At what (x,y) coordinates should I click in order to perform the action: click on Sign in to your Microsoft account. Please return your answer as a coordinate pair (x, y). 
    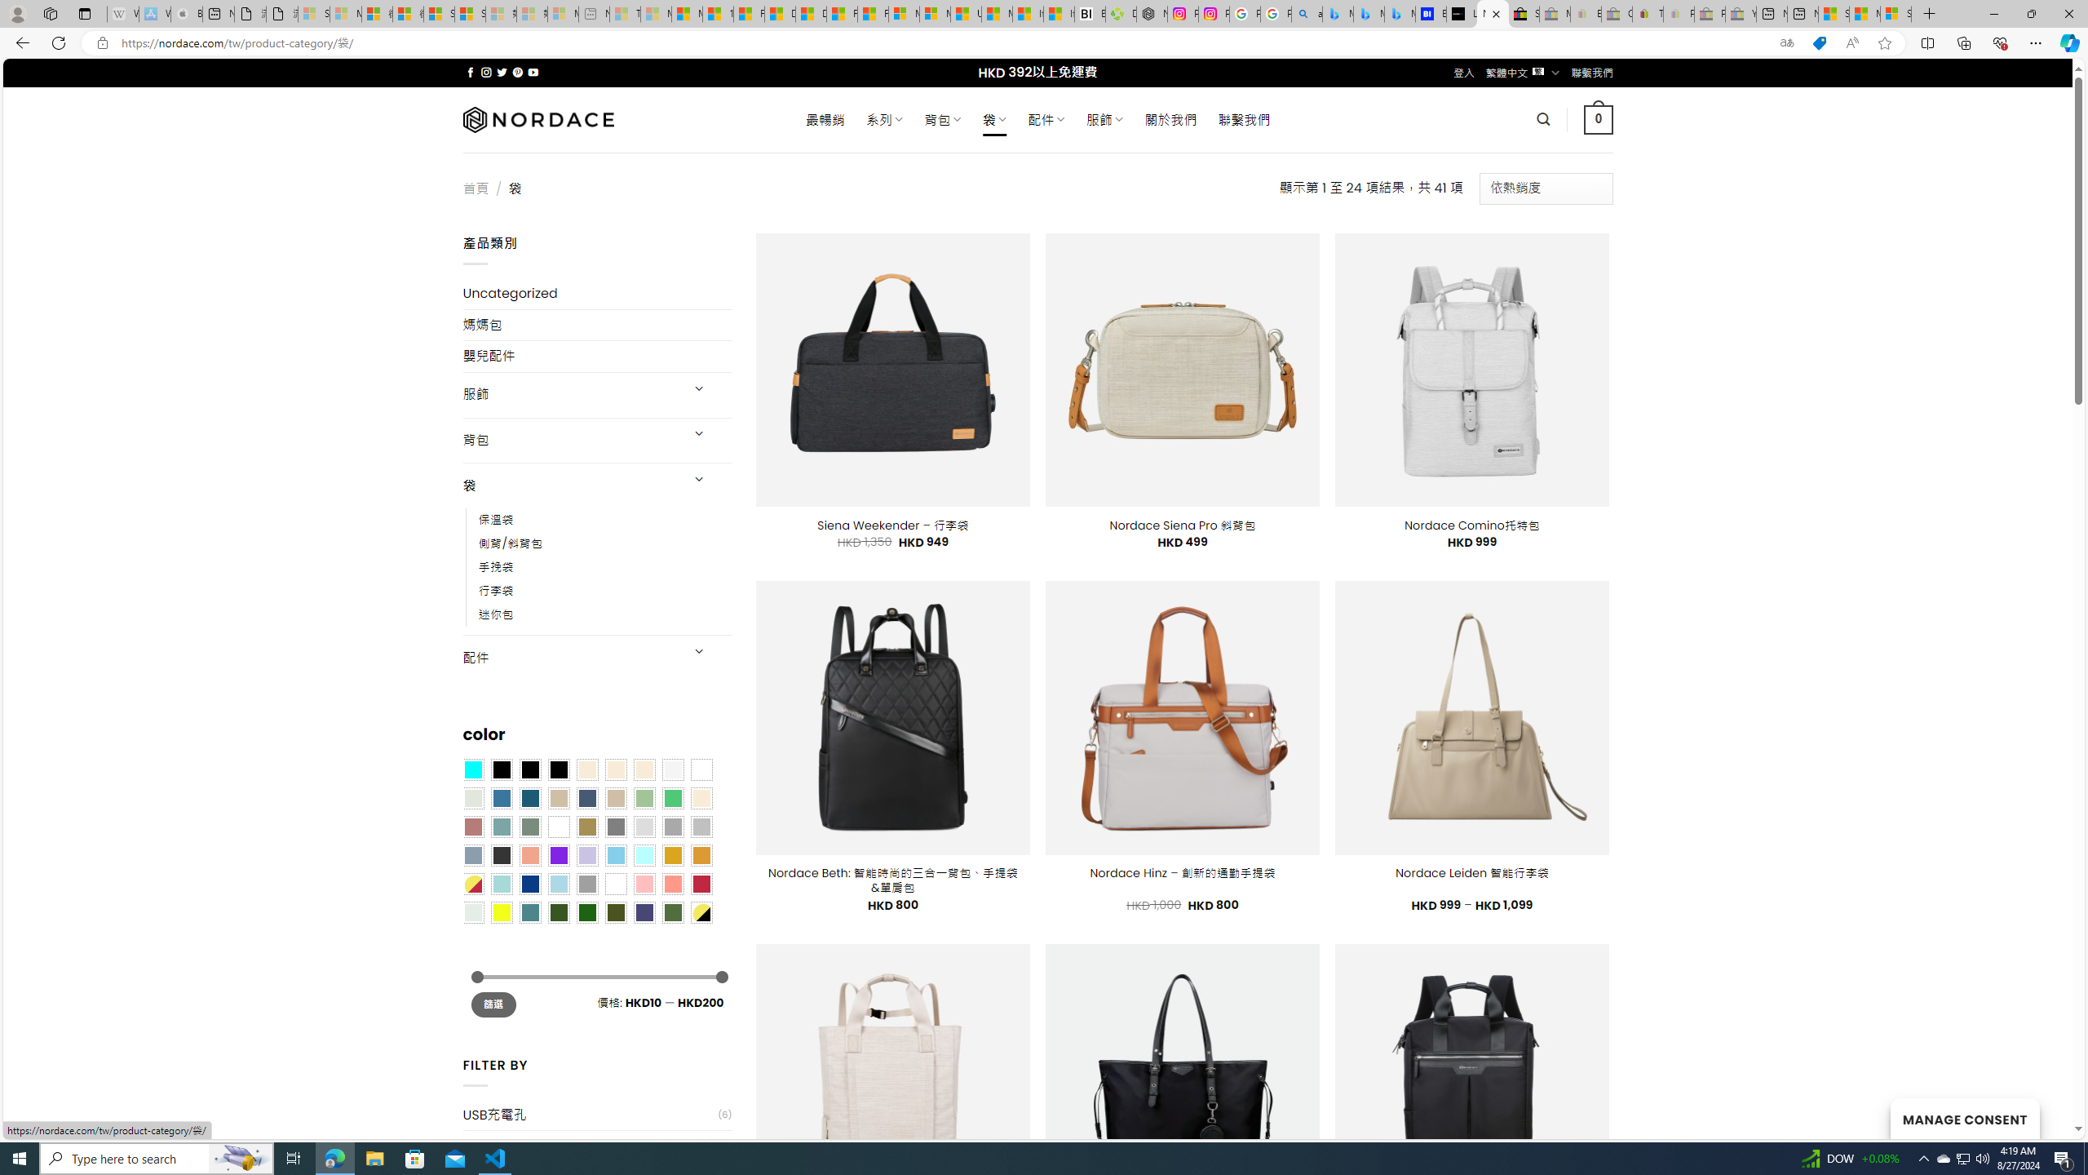
    Looking at the image, I should click on (1896, 14).